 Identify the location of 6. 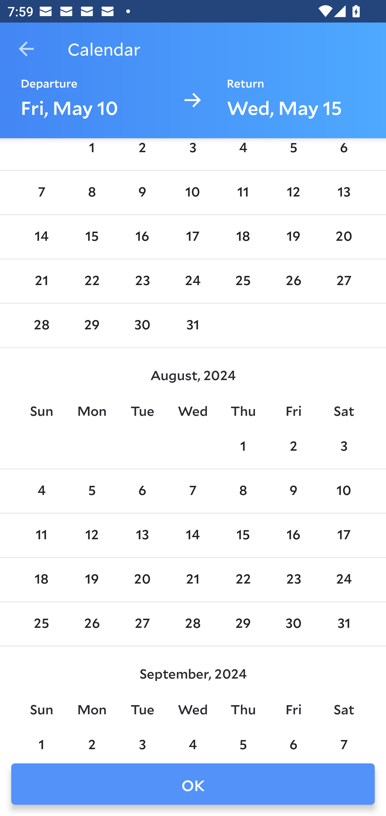
(344, 152).